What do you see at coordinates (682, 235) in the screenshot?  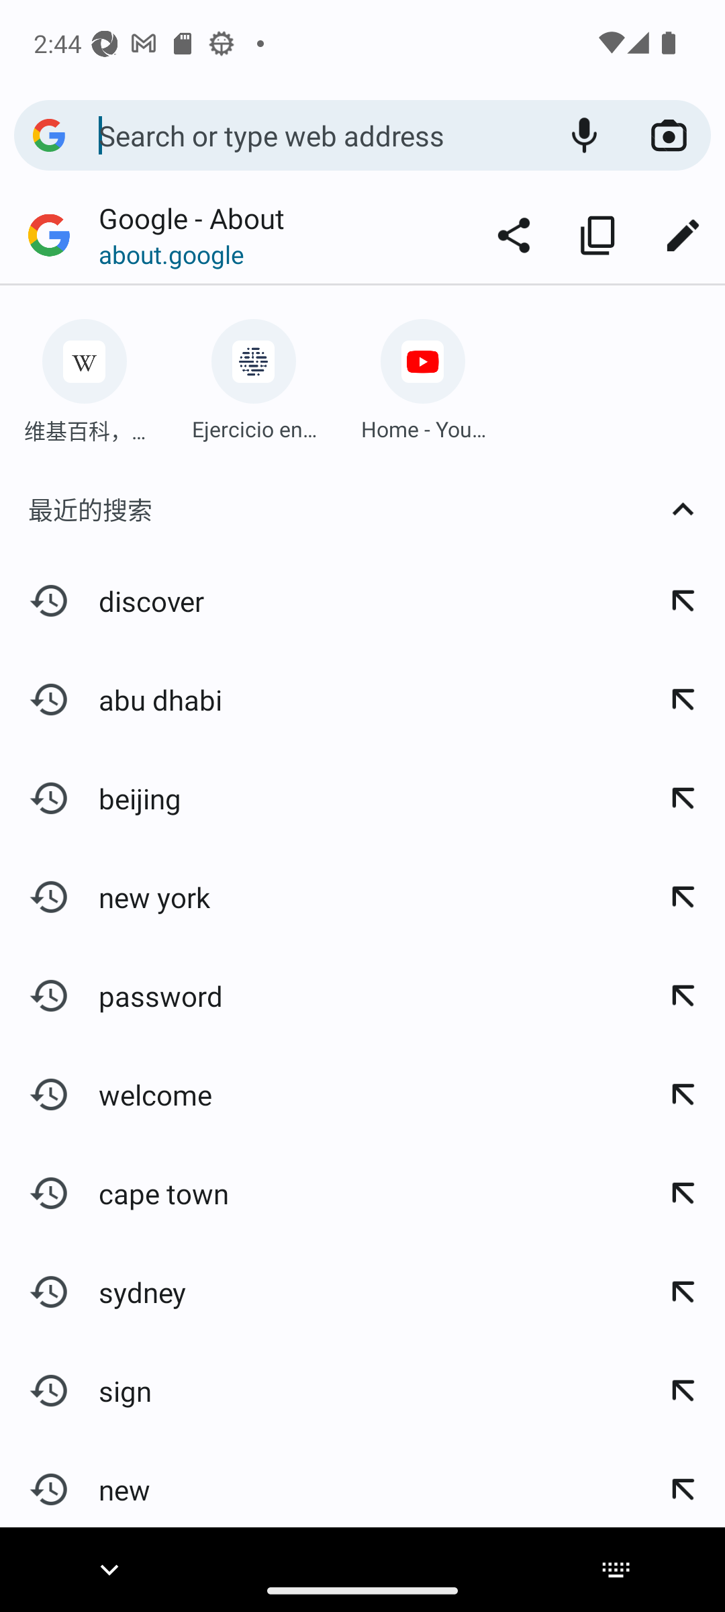 I see `Edit` at bounding box center [682, 235].